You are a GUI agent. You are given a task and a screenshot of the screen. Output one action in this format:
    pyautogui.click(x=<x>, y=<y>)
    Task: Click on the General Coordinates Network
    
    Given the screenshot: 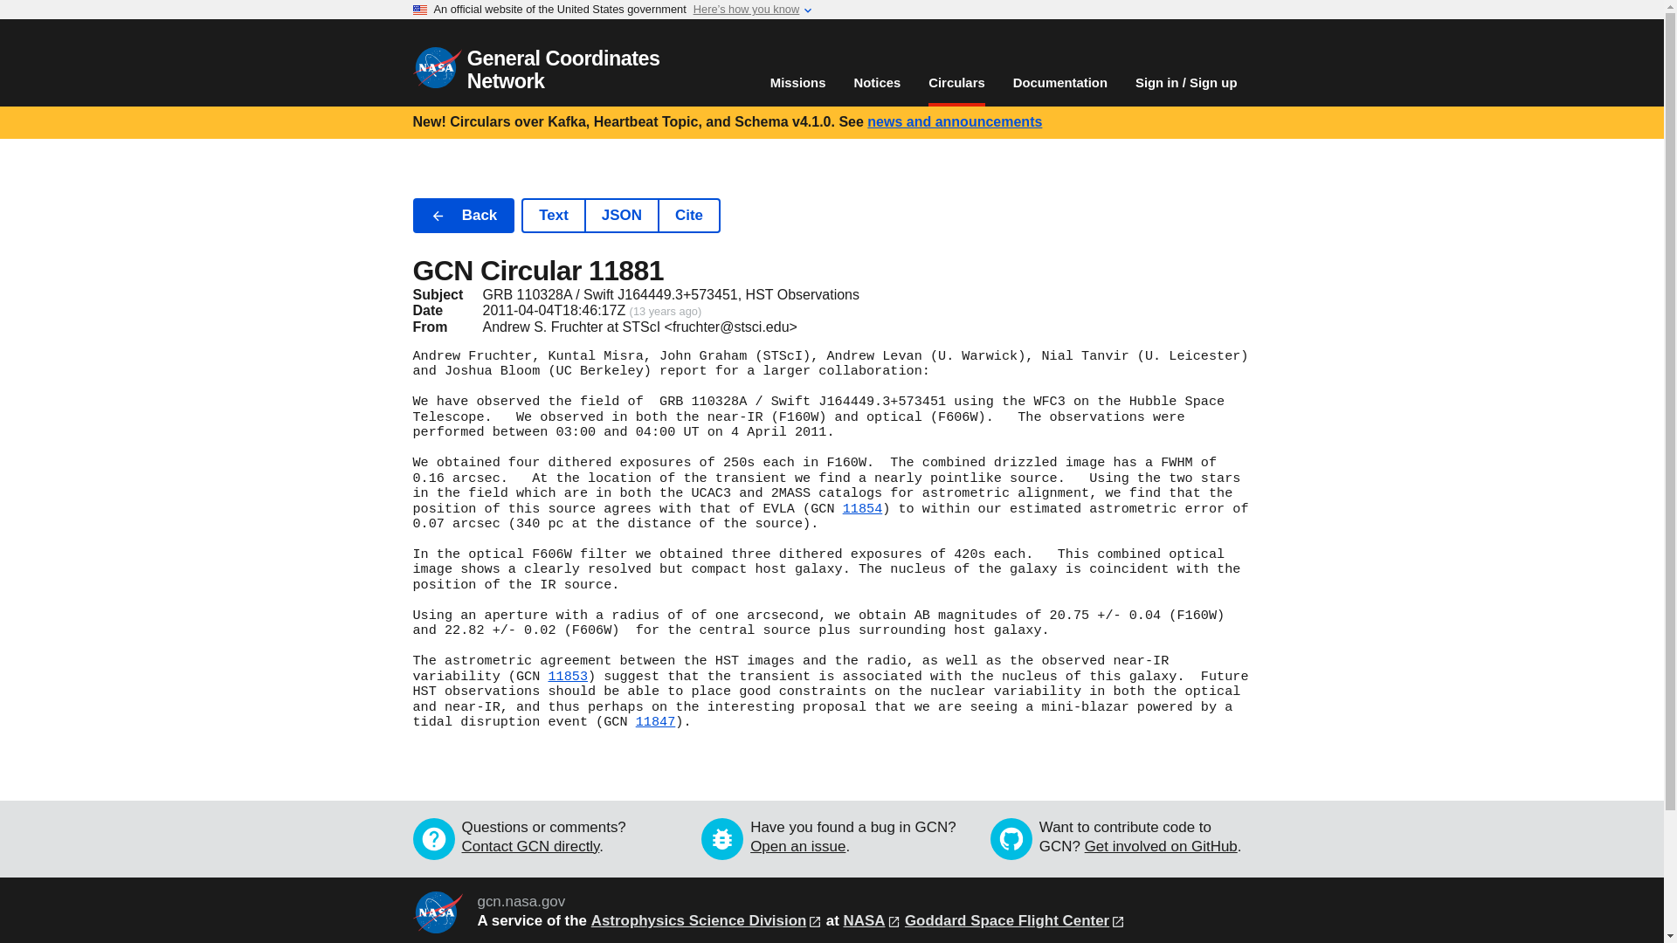 What is the action you would take?
    pyautogui.click(x=537, y=80)
    